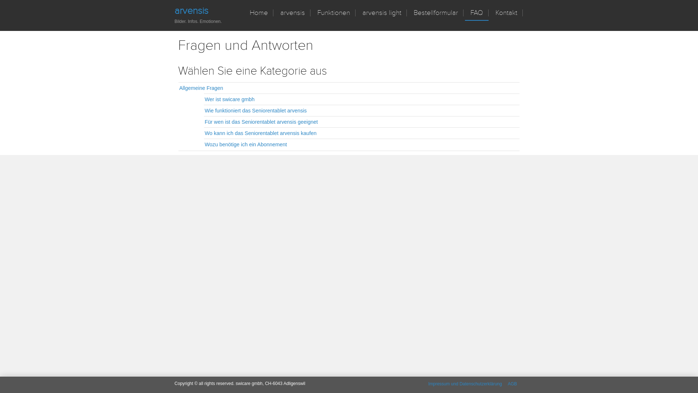 The width and height of the screenshot is (698, 393). Describe the element at coordinates (382, 13) in the screenshot. I see `arvensis light` at that location.